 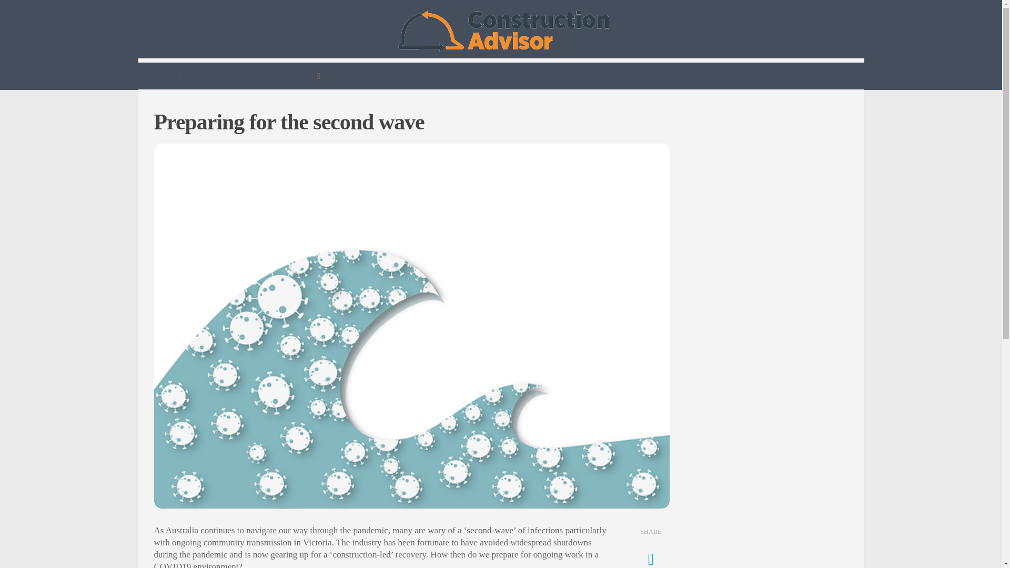 I want to click on Contact Us, so click(x=358, y=75).